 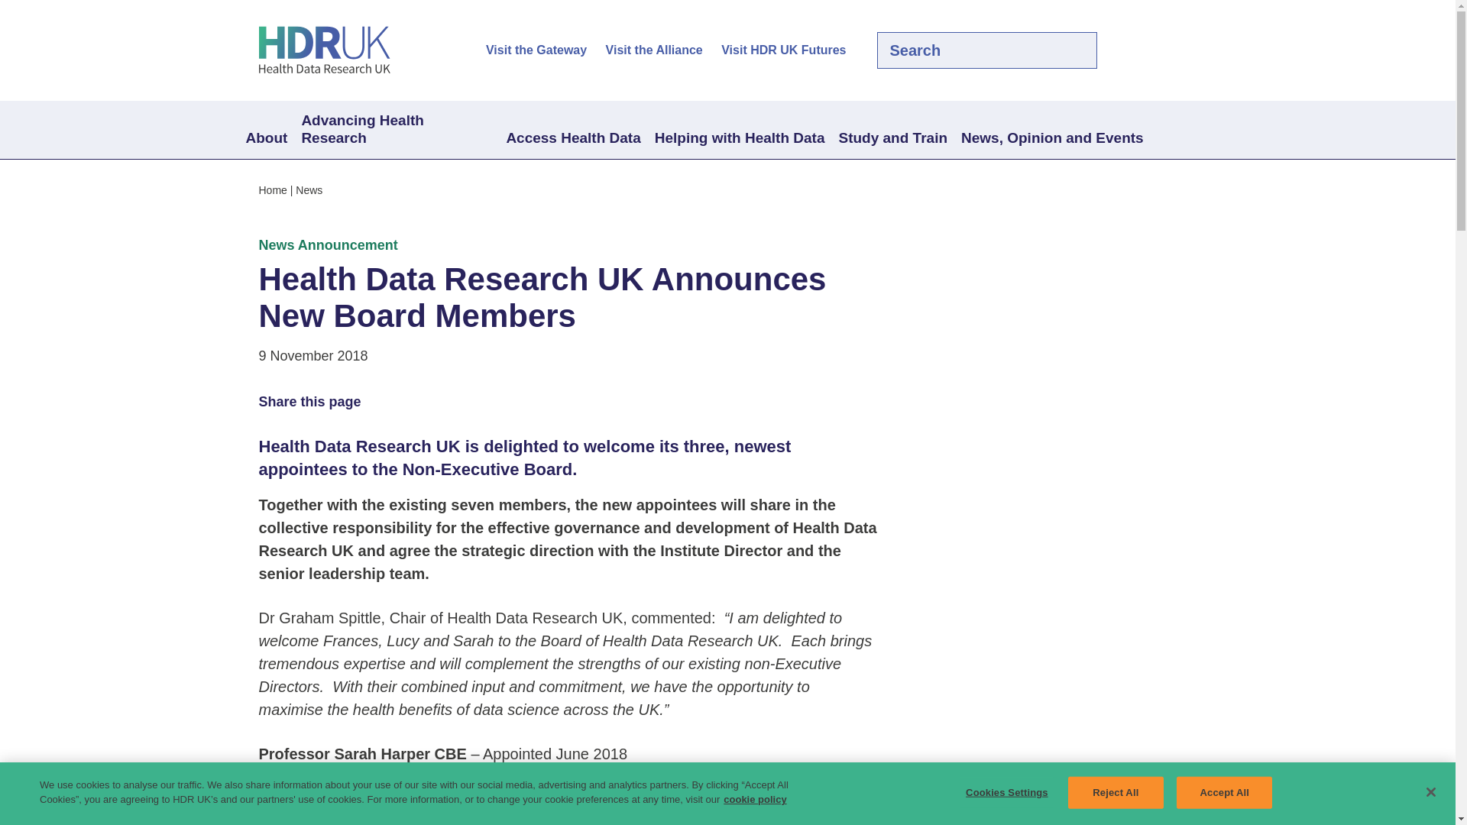 I want to click on Visit the Gateway, so click(x=536, y=50).